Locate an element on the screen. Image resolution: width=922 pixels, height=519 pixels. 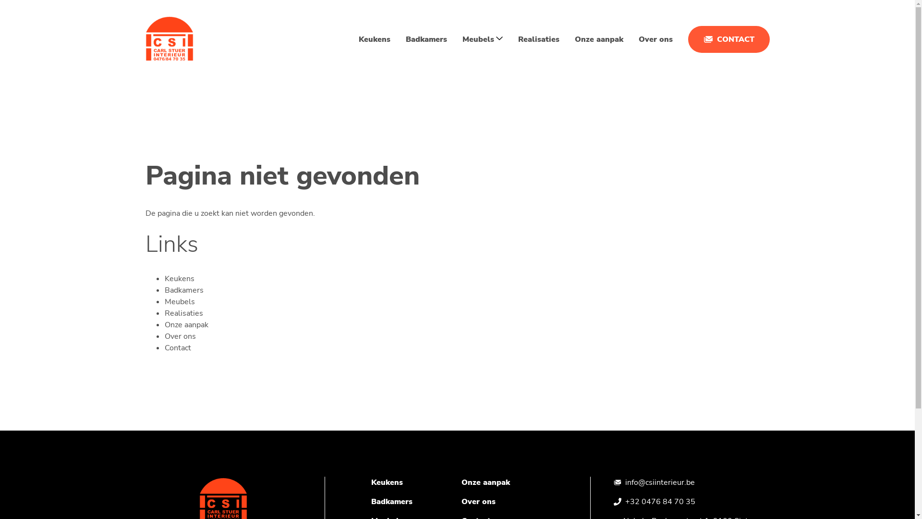
Over ons is located at coordinates (478, 502).